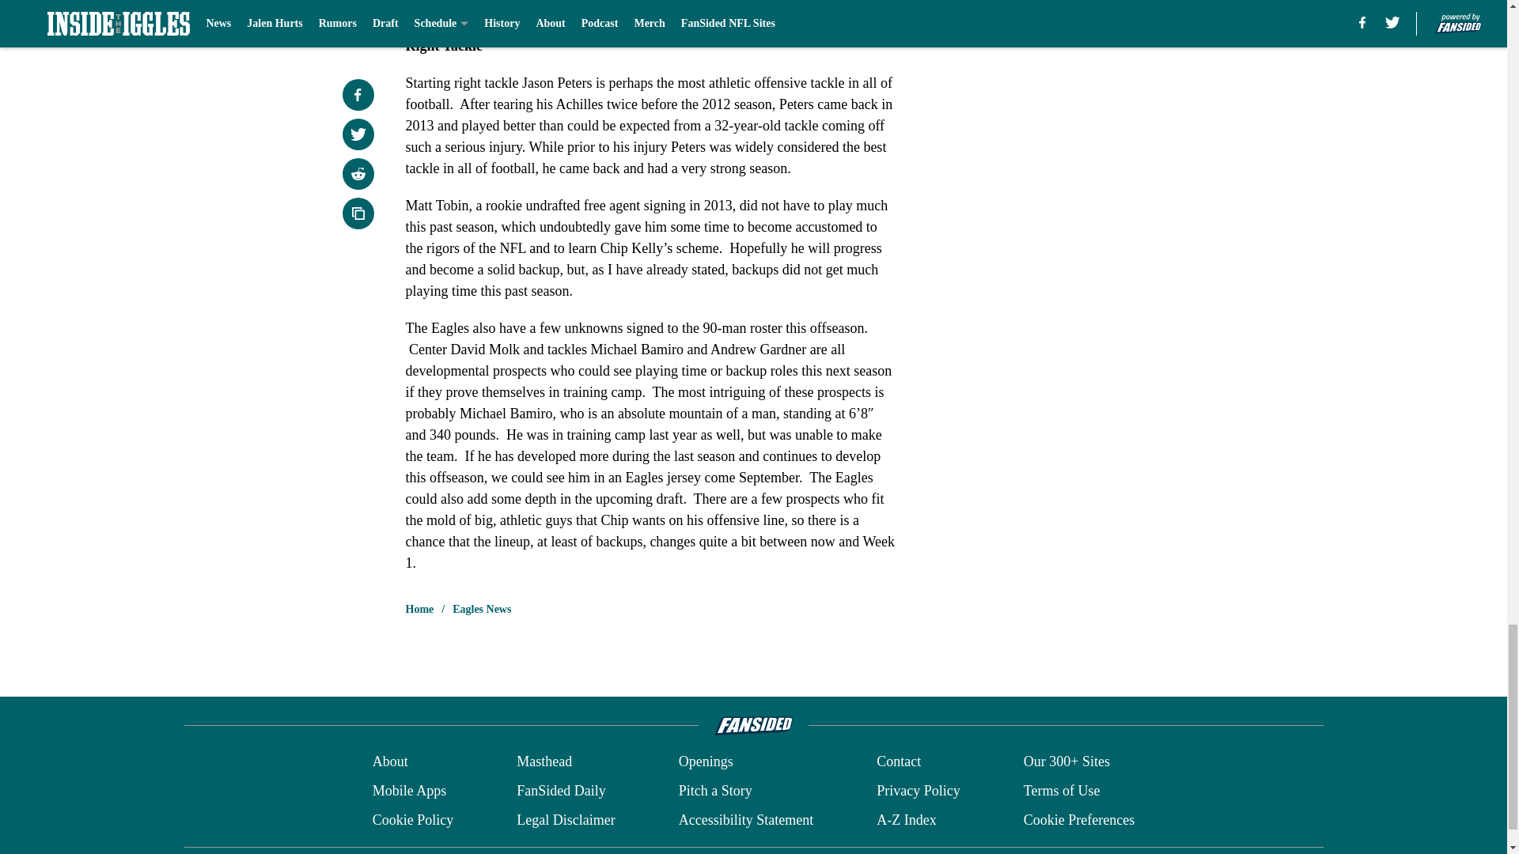  Describe the element at coordinates (481, 609) in the screenshot. I see `Eagles News` at that location.